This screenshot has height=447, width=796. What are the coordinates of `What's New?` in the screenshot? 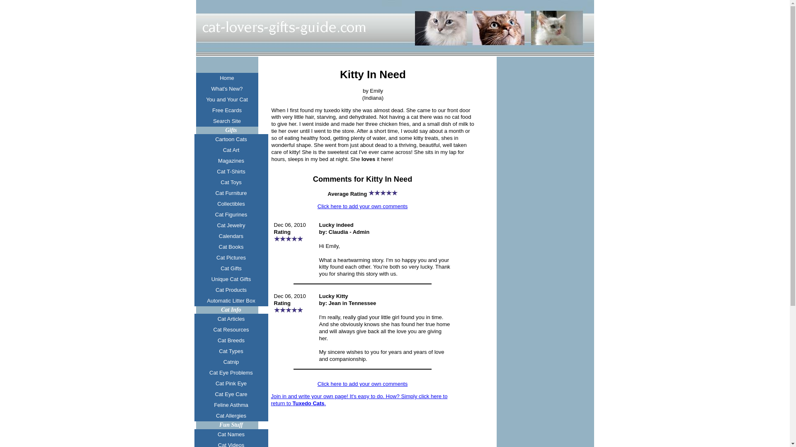 It's located at (227, 89).